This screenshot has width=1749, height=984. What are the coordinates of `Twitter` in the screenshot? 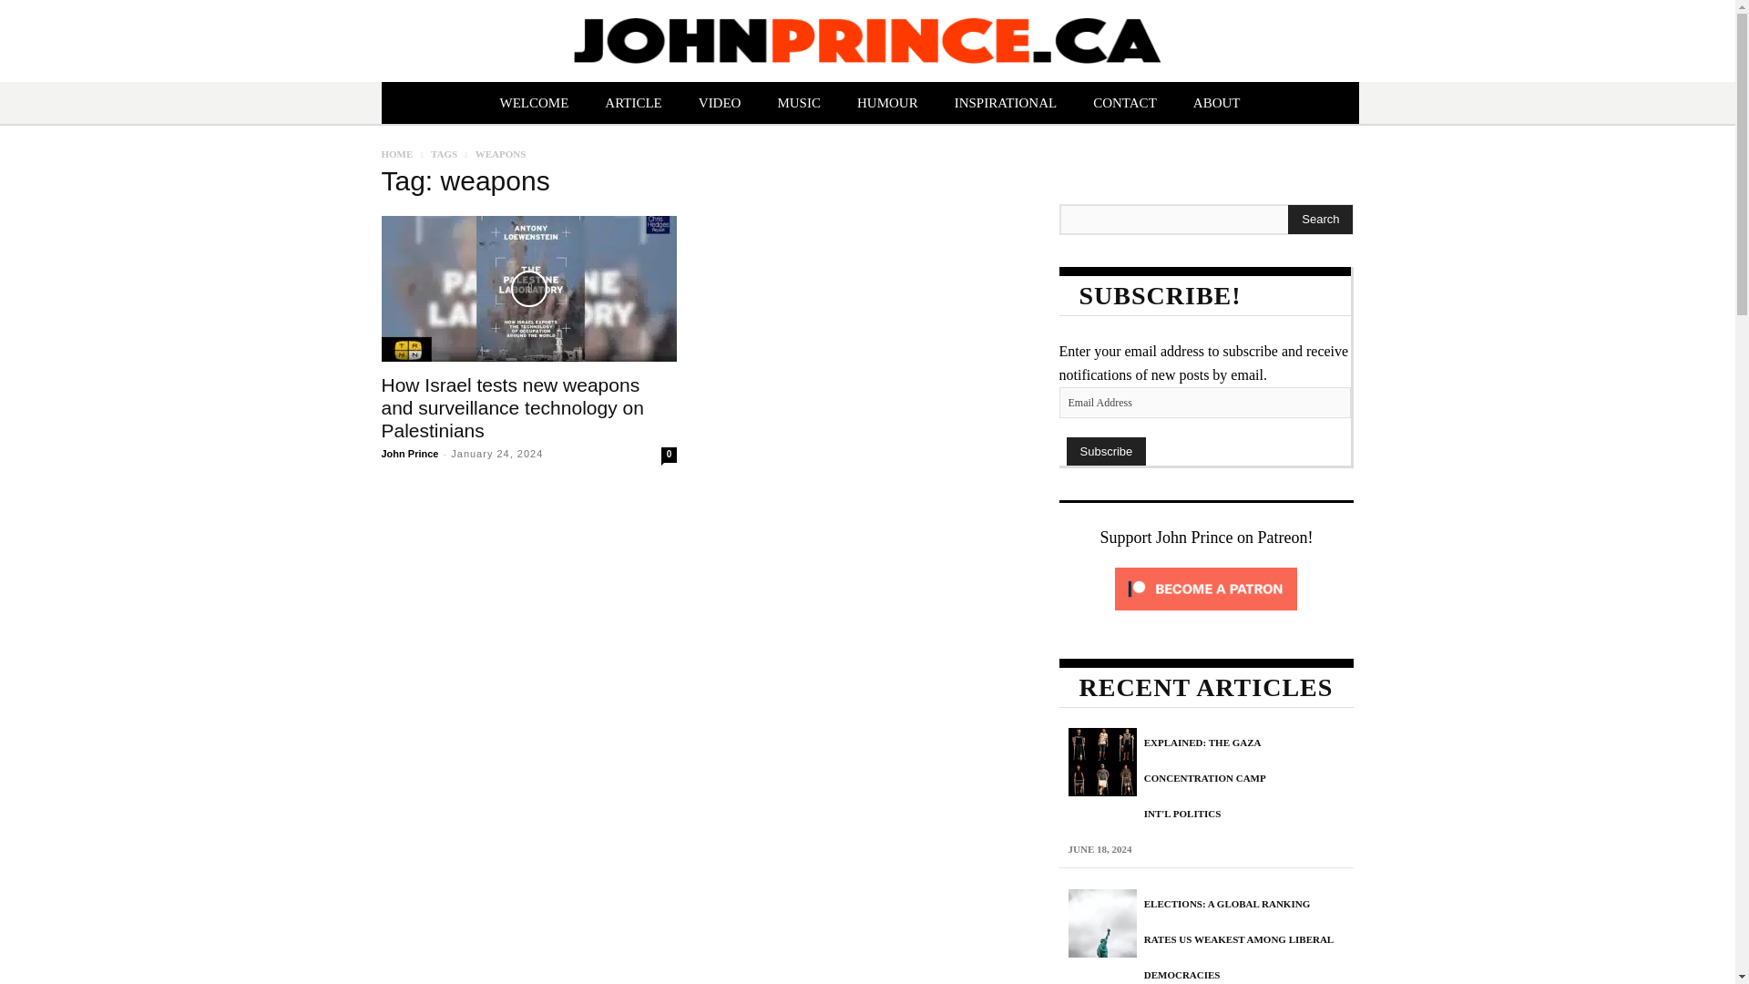 It's located at (1396, 802).